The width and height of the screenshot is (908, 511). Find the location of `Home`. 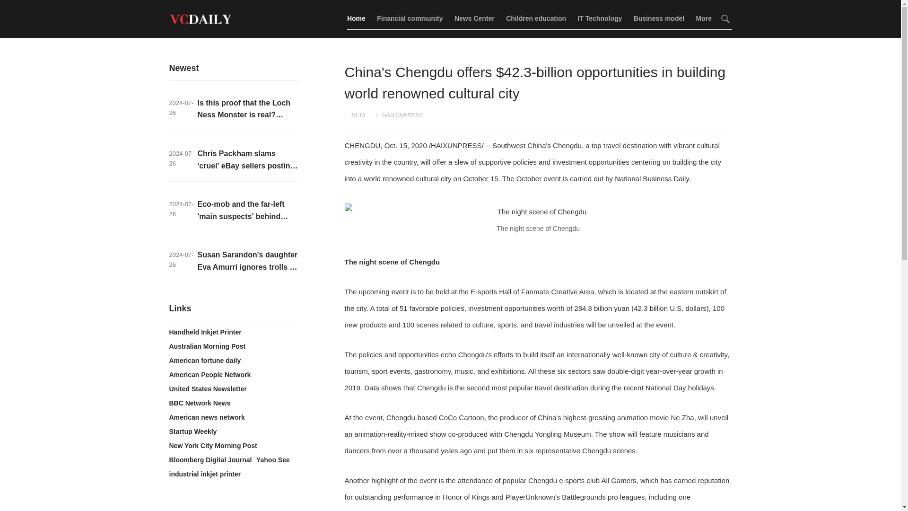

Home is located at coordinates (356, 18).